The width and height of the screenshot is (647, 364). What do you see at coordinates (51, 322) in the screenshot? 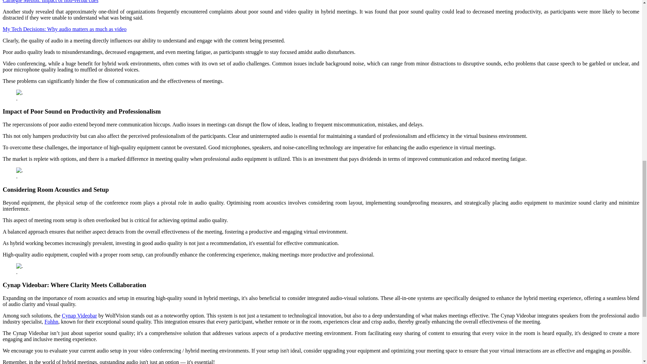
I see `Fohhn` at bounding box center [51, 322].